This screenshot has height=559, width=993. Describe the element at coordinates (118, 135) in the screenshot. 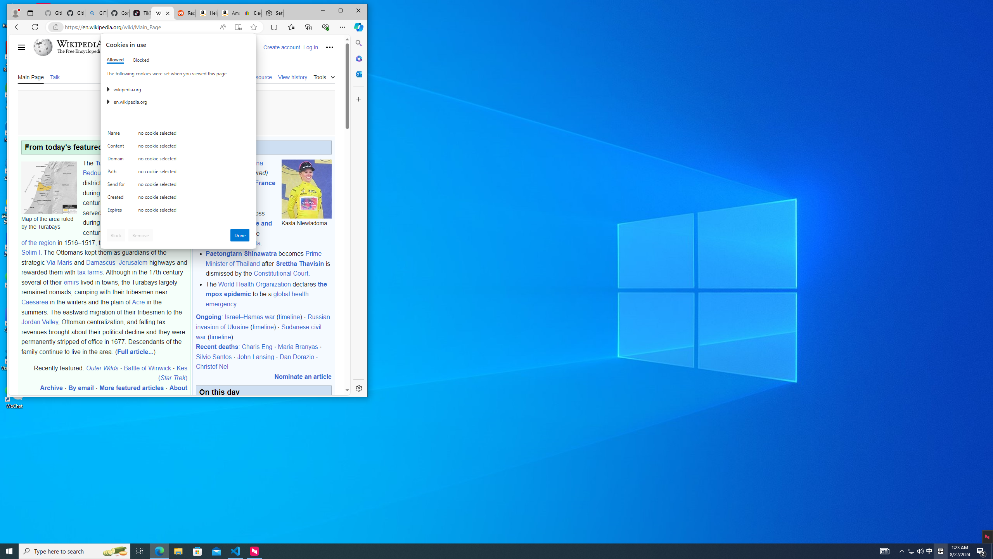

I see `Show desktop` at that location.